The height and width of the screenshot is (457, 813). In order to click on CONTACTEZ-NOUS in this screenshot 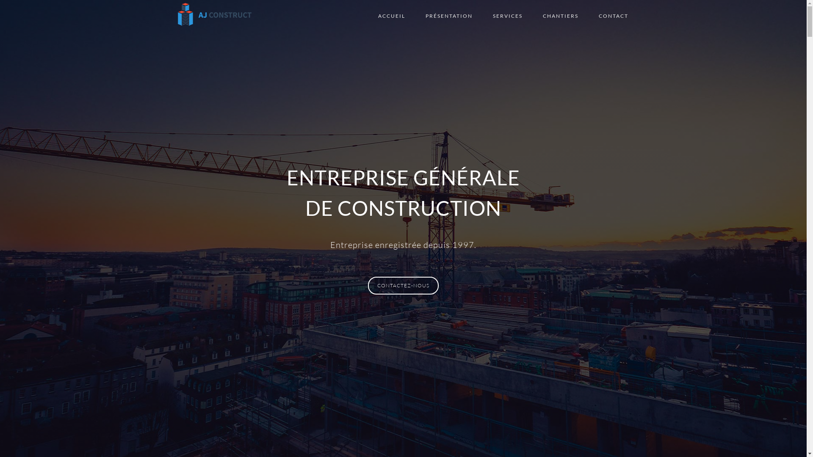, I will do `click(403, 286)`.